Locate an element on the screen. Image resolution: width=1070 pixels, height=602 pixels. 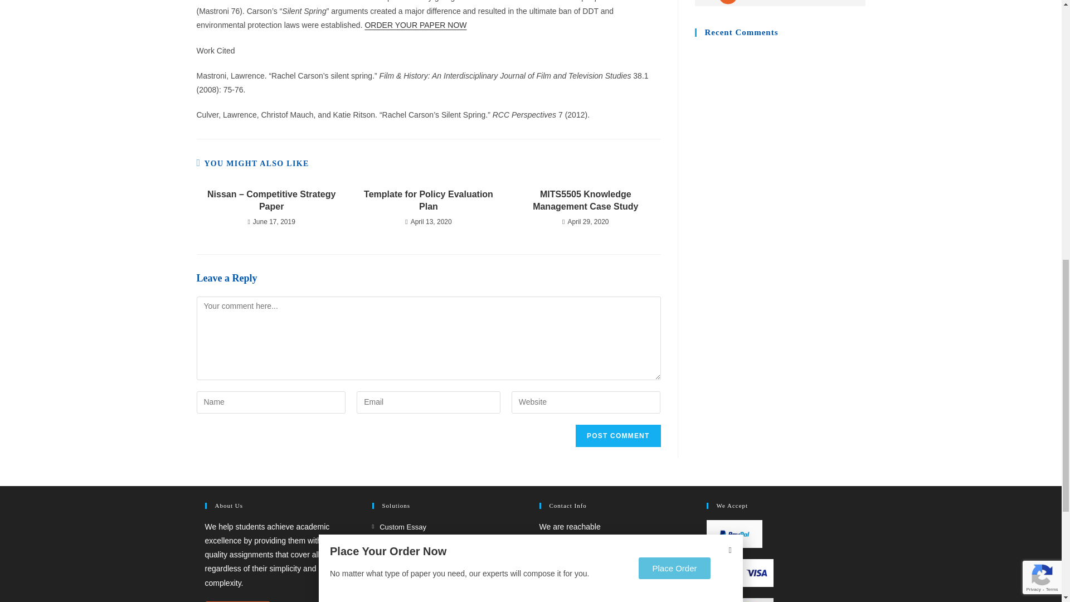
Simple Steps To Place Your Order is located at coordinates (779, 3).